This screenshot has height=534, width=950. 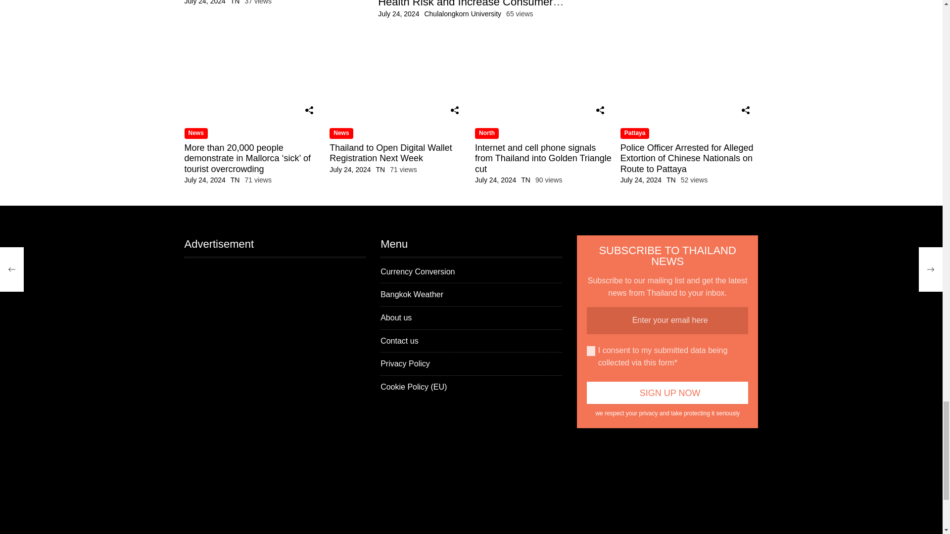 What do you see at coordinates (591, 351) in the screenshot?
I see `on` at bounding box center [591, 351].